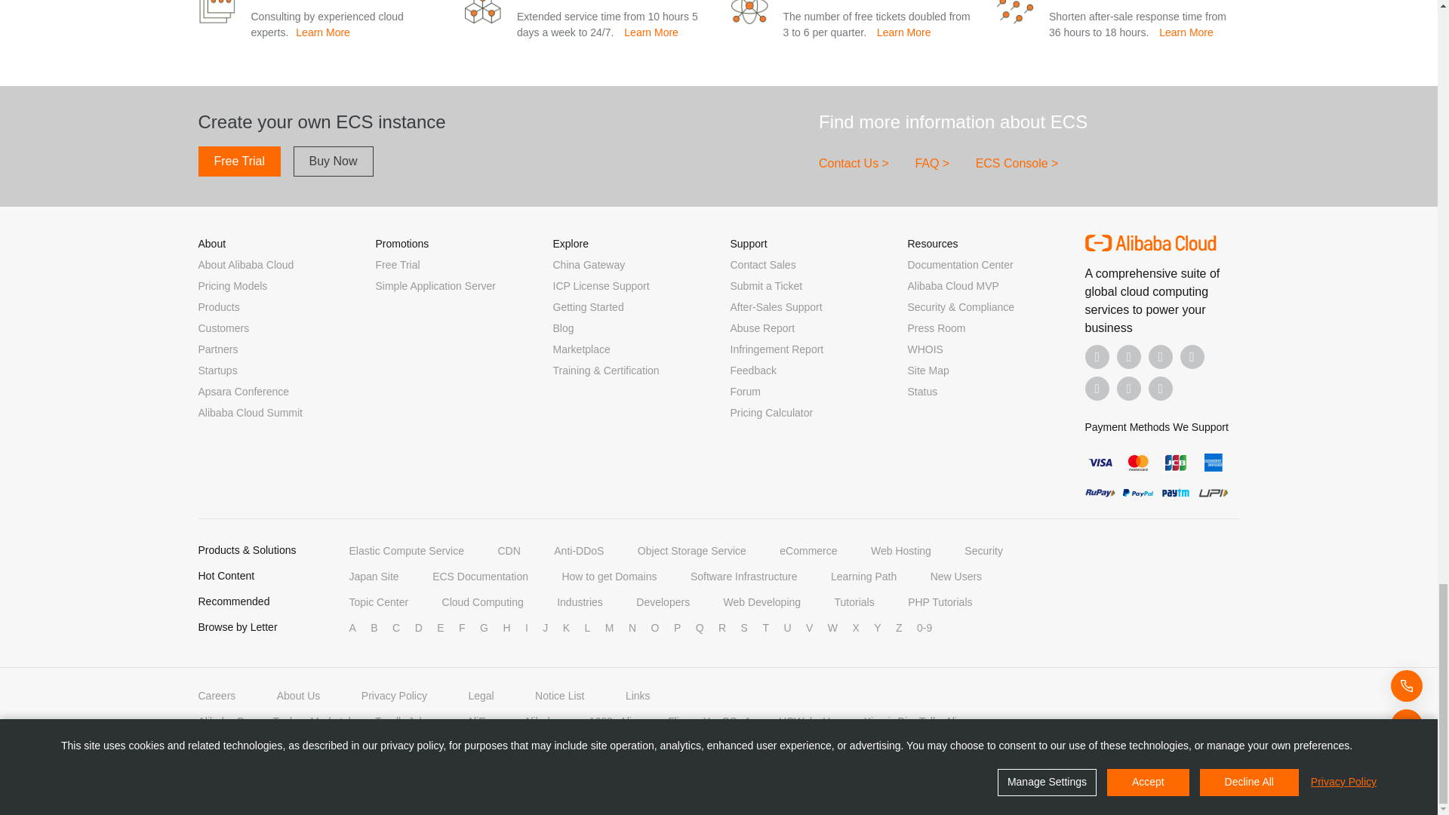 Image resolution: width=1449 pixels, height=815 pixels. What do you see at coordinates (1097, 388) in the screenshot?
I see `TikTok` at bounding box center [1097, 388].